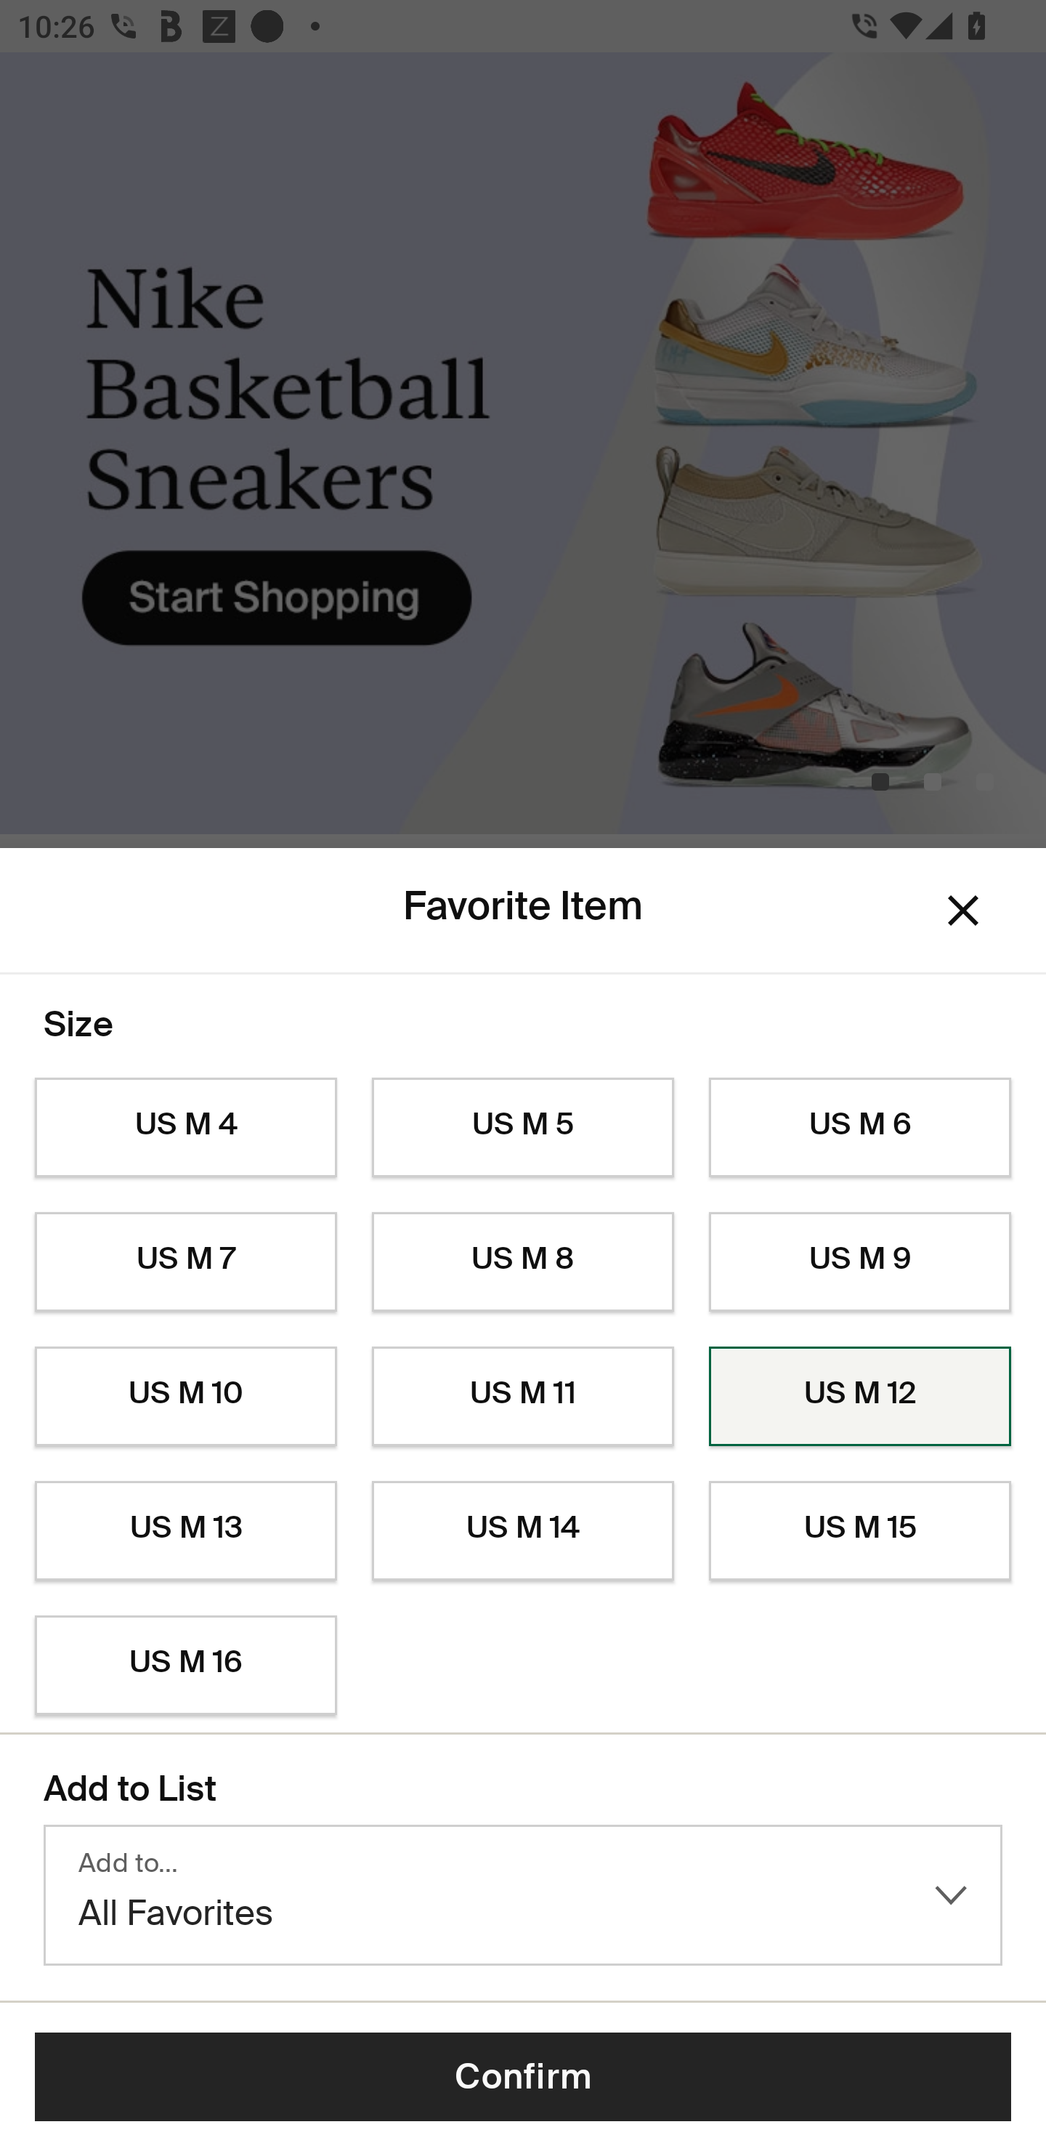 This screenshot has height=2151, width=1046. What do you see at coordinates (523, 1531) in the screenshot?
I see `US M 14` at bounding box center [523, 1531].